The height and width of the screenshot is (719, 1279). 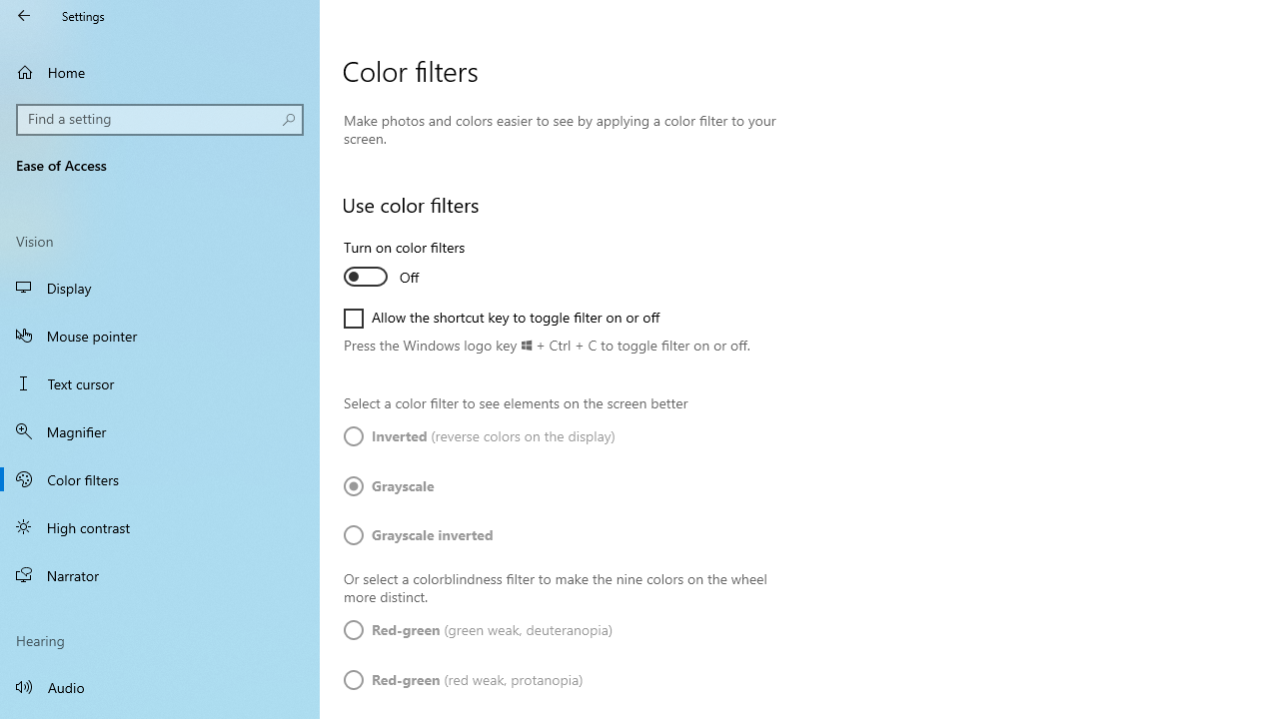 What do you see at coordinates (160, 336) in the screenshot?
I see `Mouse pointer` at bounding box center [160, 336].